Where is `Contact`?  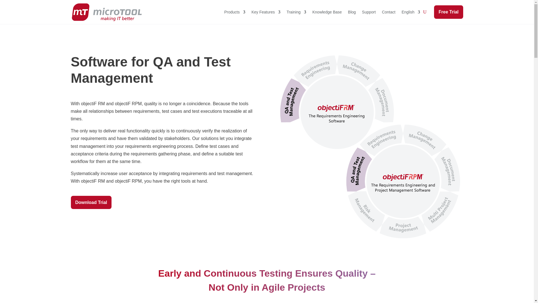 Contact is located at coordinates (389, 12).